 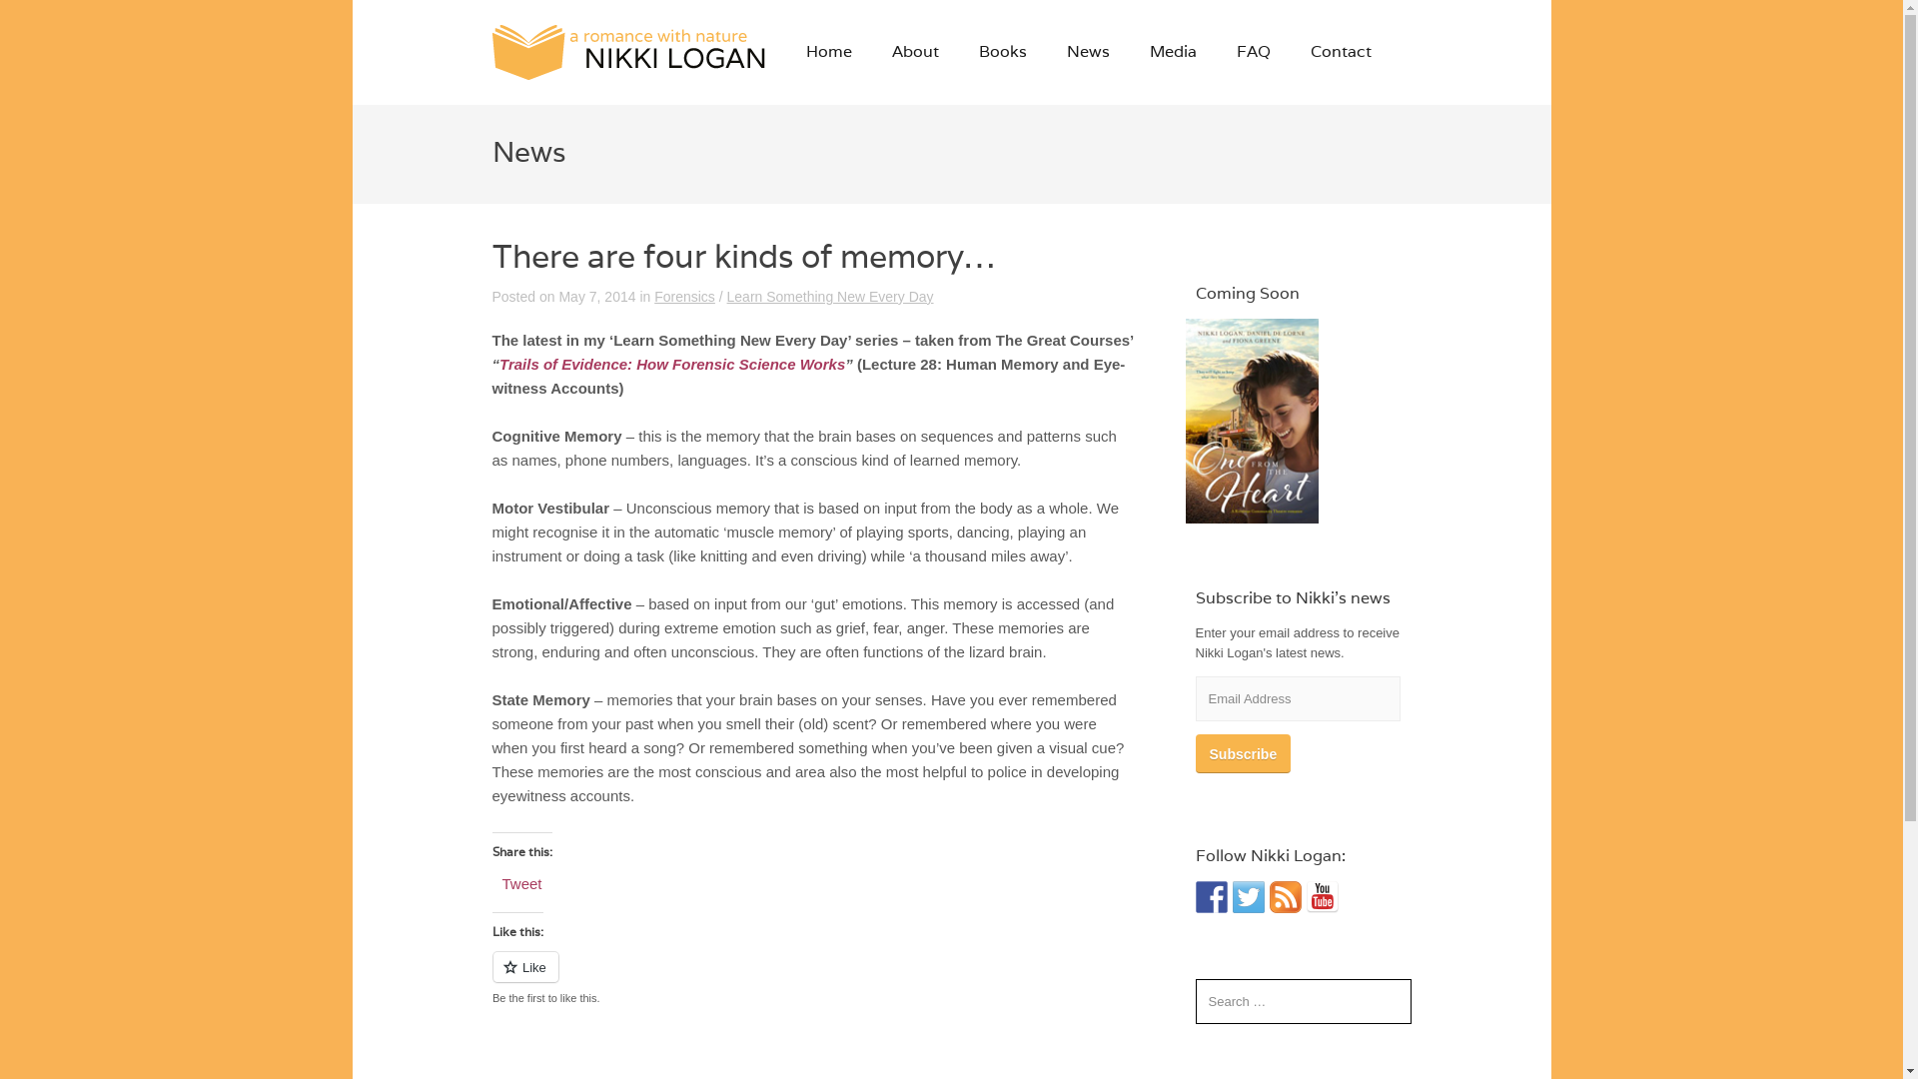 I want to click on News, so click(x=1089, y=52).